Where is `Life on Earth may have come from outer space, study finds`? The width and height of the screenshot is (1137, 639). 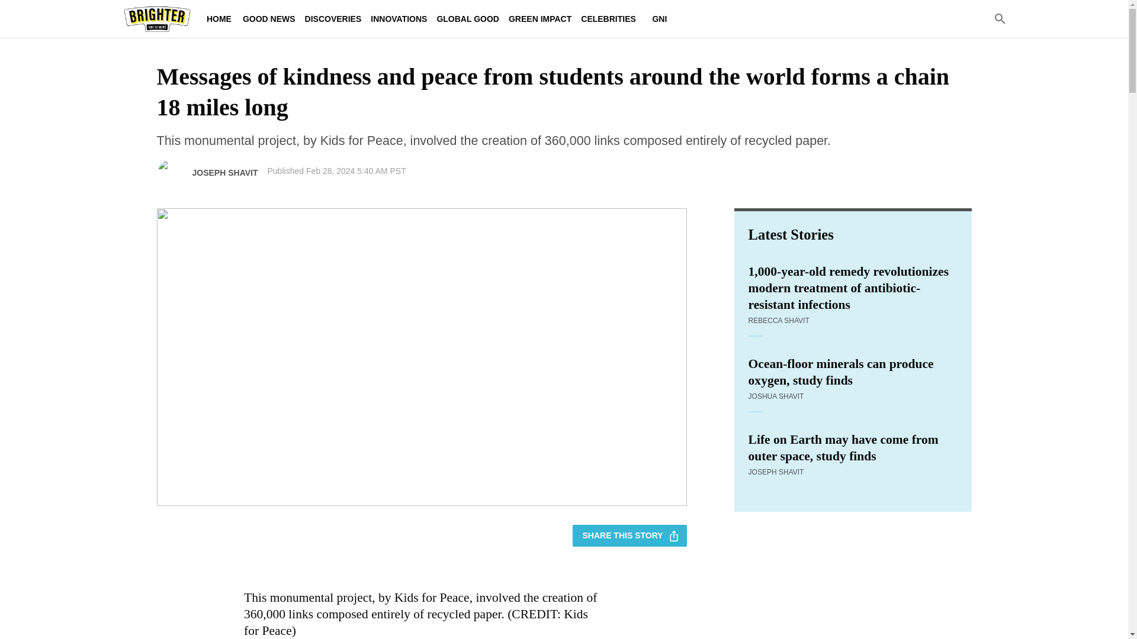
Life on Earth may have come from outer space, study finds is located at coordinates (853, 448).